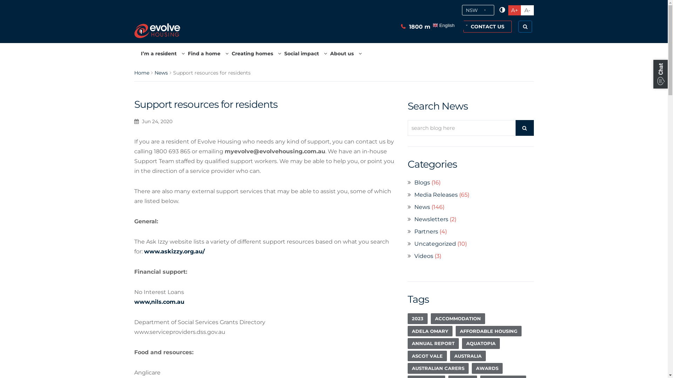 The image size is (673, 378). What do you see at coordinates (502, 10) in the screenshot?
I see `Toggle High Contrast` at bounding box center [502, 10].